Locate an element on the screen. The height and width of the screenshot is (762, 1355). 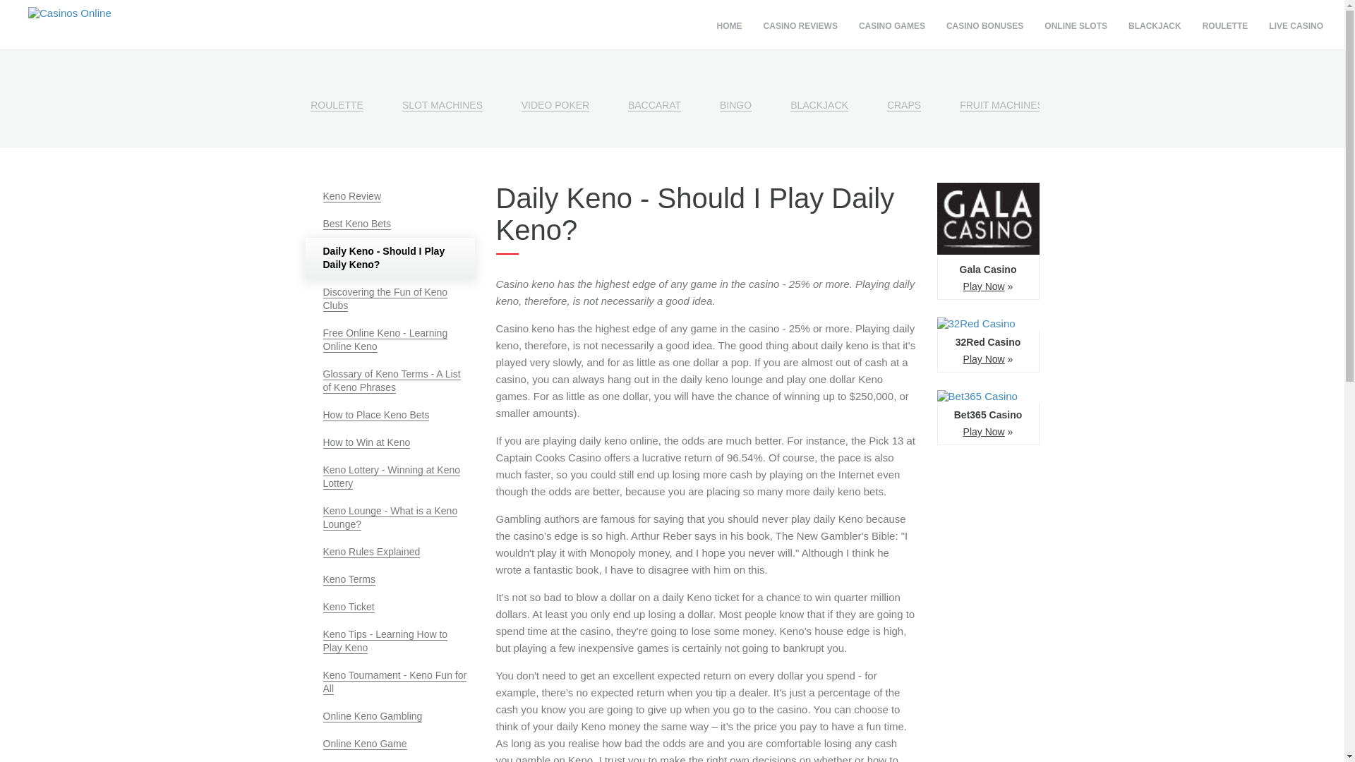
FRUIT MACHINES is located at coordinates (1001, 87).